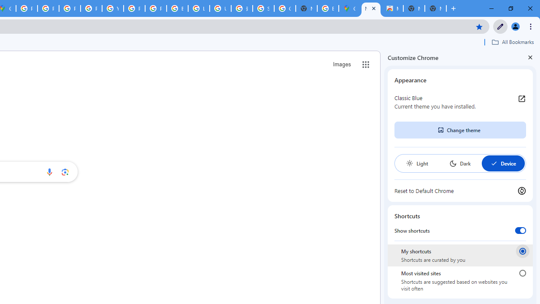  What do you see at coordinates (177, 8) in the screenshot?
I see `Browse Chrome as a guest - Computer - Google Chrome Help` at bounding box center [177, 8].